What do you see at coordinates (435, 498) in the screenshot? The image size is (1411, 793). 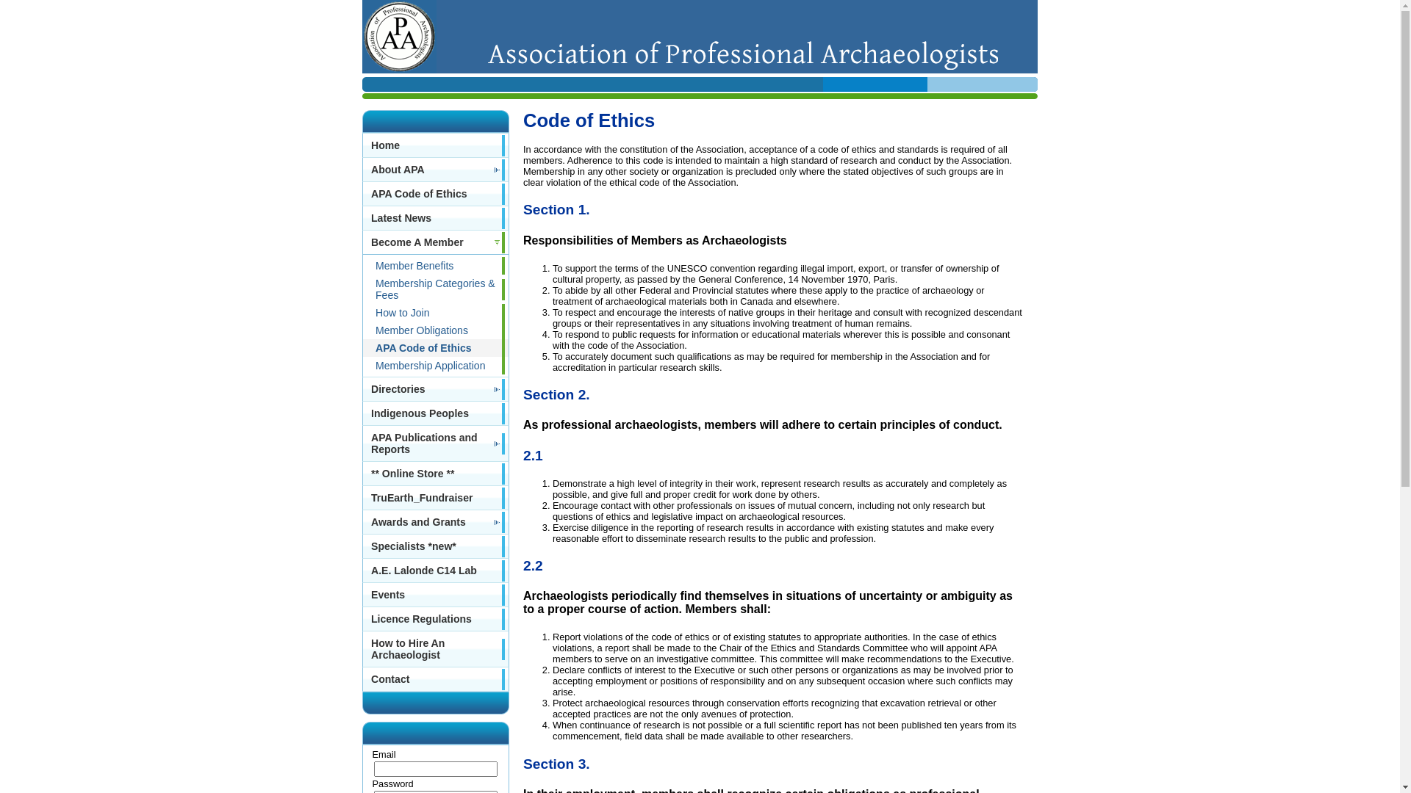 I see `TruEarth_Fundraiser` at bounding box center [435, 498].